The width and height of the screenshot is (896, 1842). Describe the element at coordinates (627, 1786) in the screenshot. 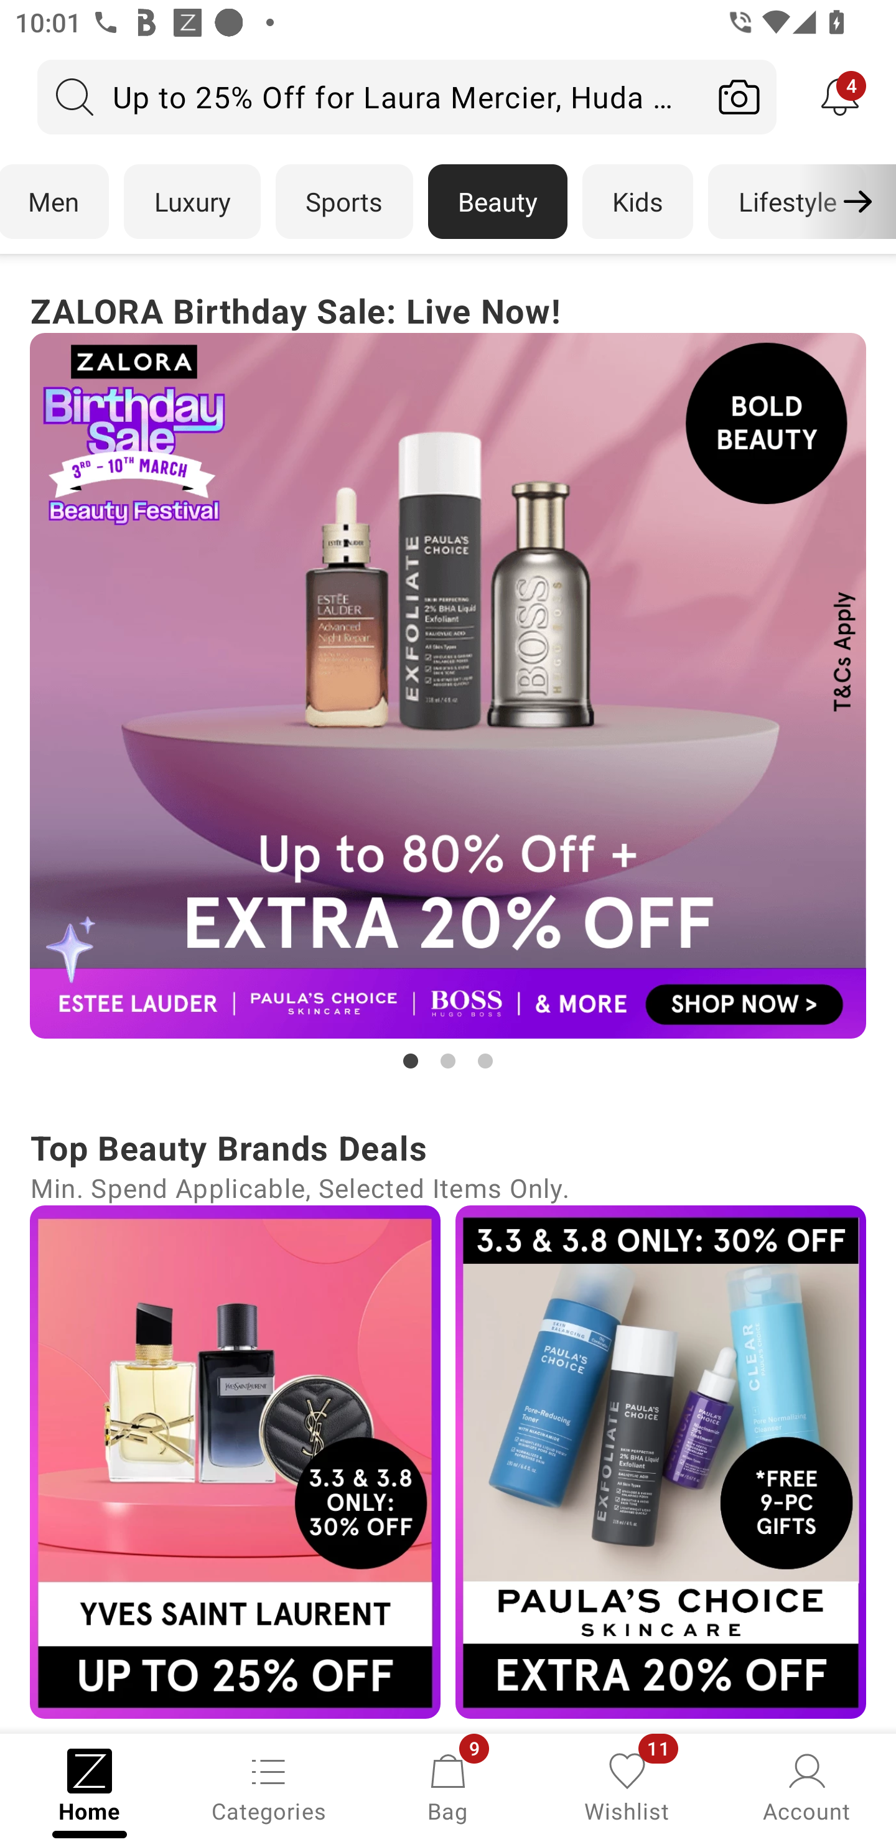

I see `Wishlist, 11 new notifications Wishlist` at that location.